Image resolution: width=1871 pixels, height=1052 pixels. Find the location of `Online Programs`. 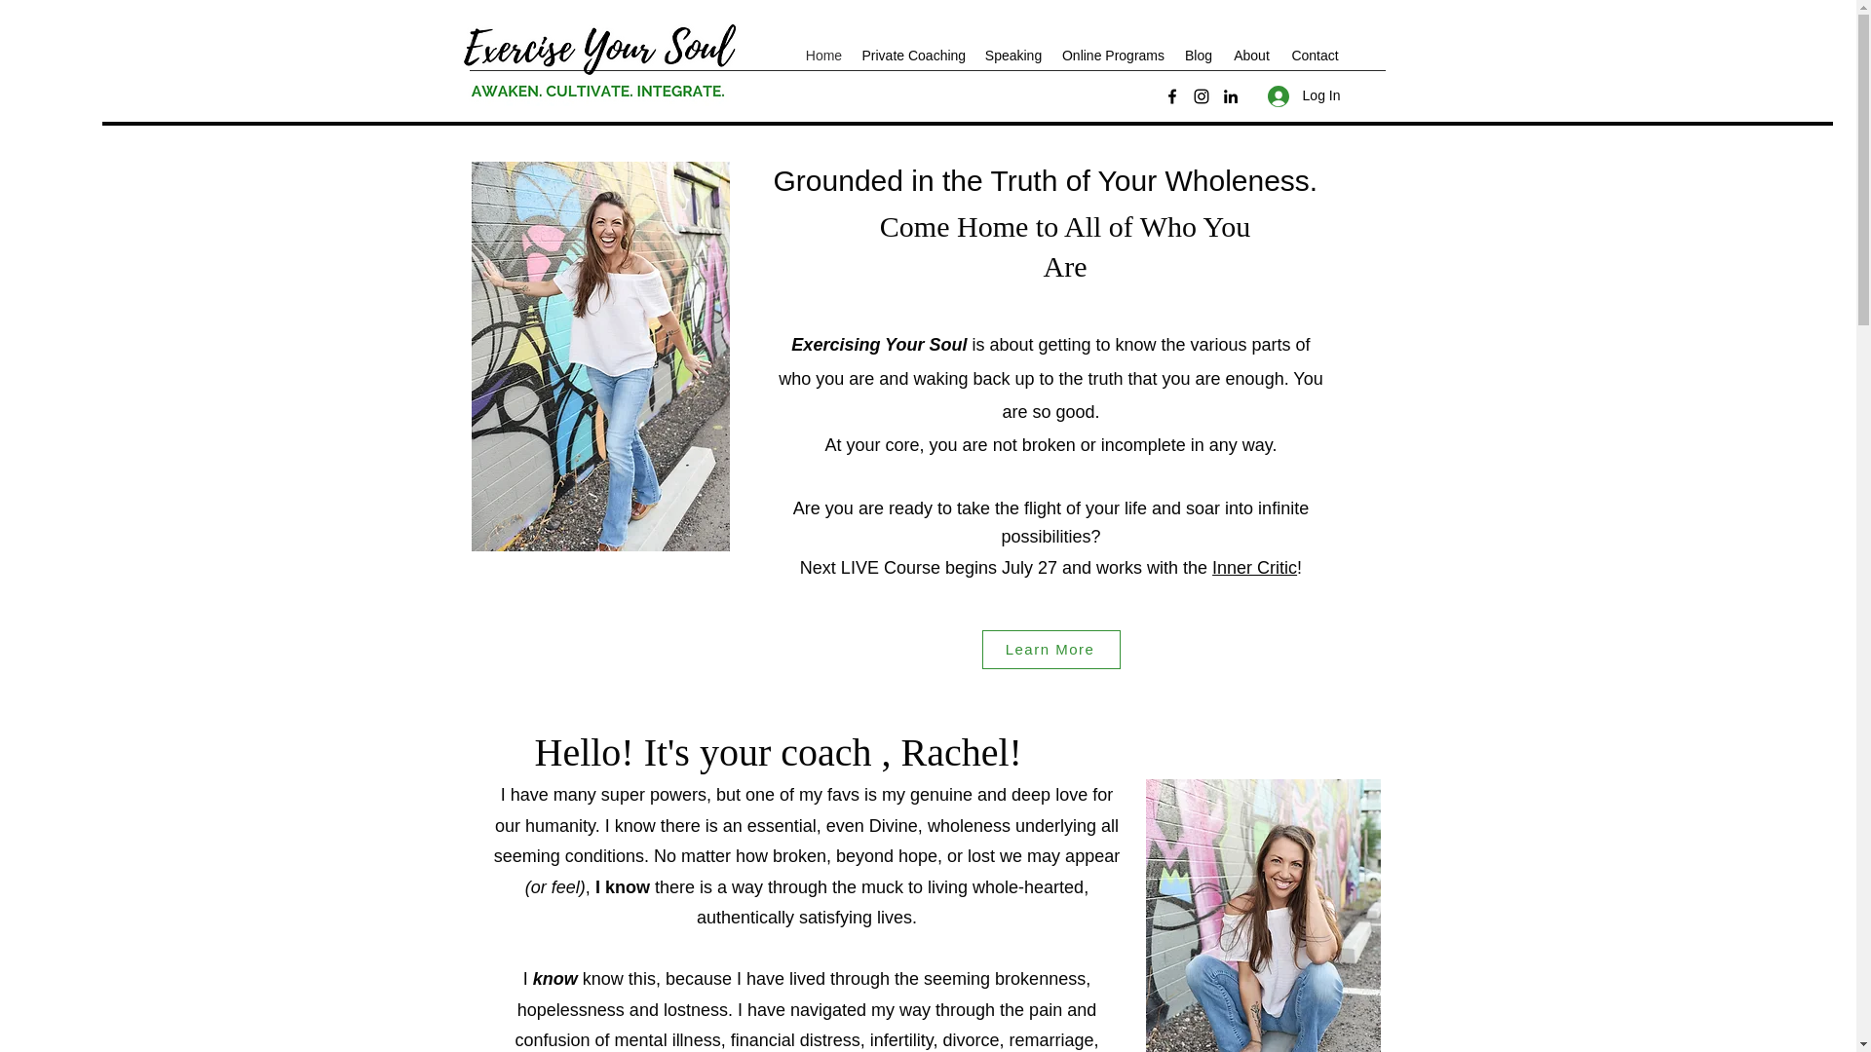

Online Programs is located at coordinates (1113, 56).